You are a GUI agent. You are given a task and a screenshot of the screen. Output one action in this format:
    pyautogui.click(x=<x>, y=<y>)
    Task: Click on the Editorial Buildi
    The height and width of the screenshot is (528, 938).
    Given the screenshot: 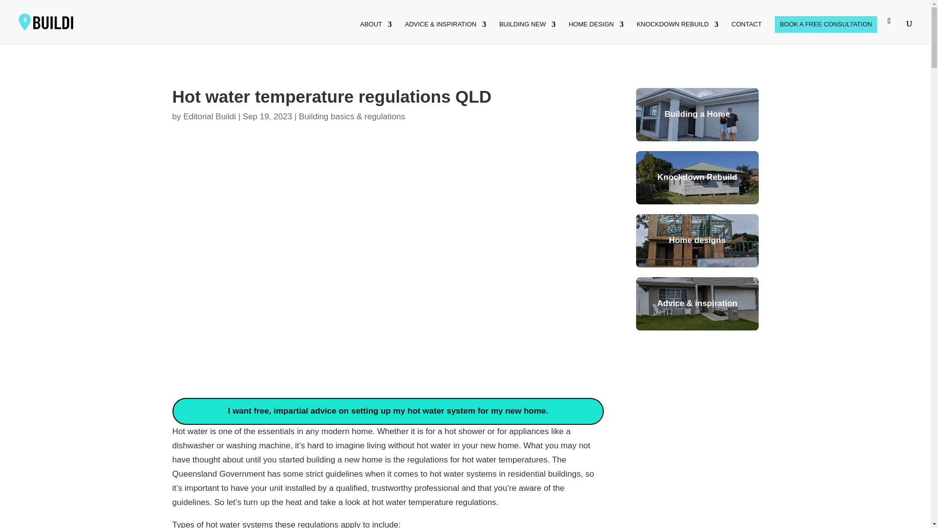 What is the action you would take?
    pyautogui.click(x=209, y=116)
    